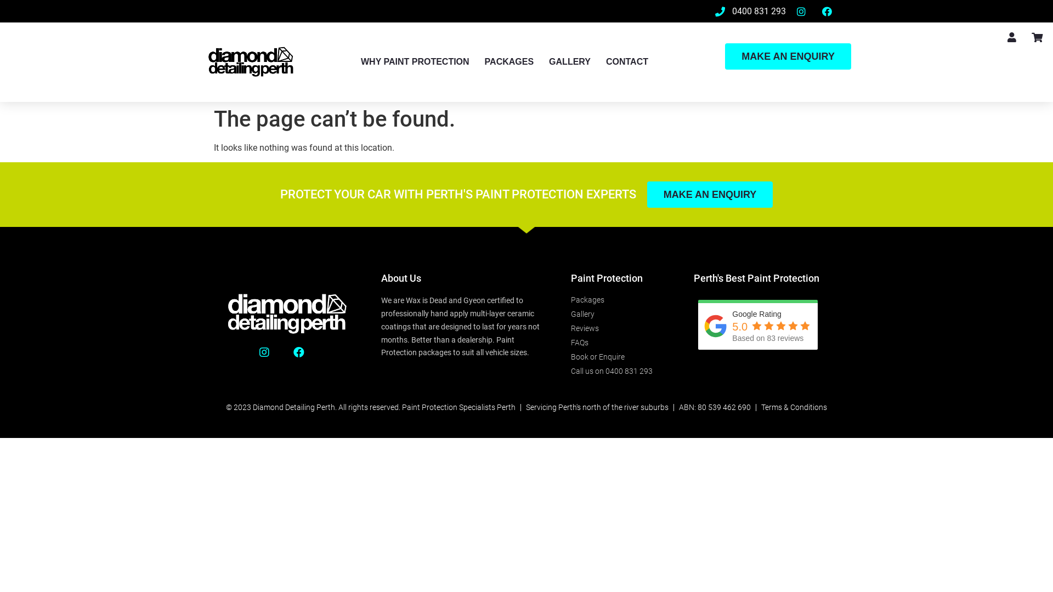  Describe the element at coordinates (509, 62) in the screenshot. I see `PACKAGES` at that location.